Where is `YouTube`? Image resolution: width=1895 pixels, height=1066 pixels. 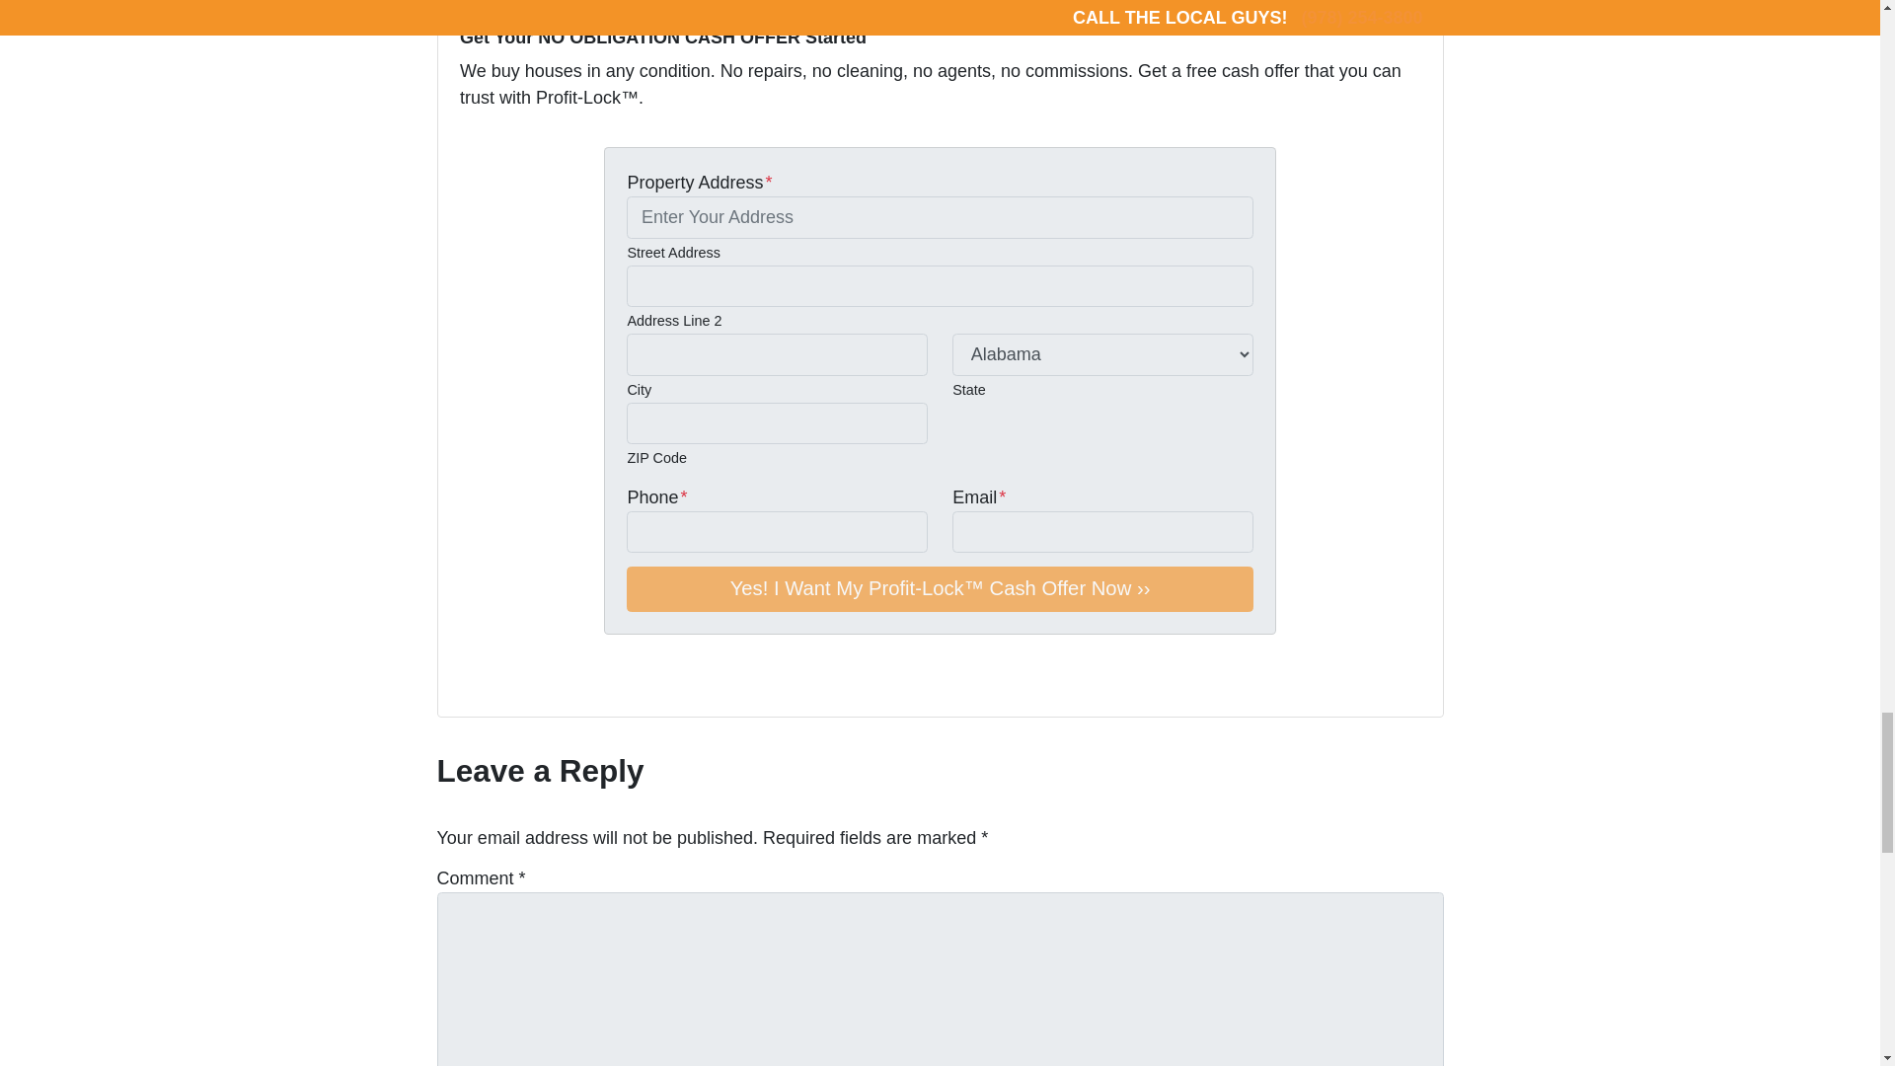 YouTube is located at coordinates (527, 682).